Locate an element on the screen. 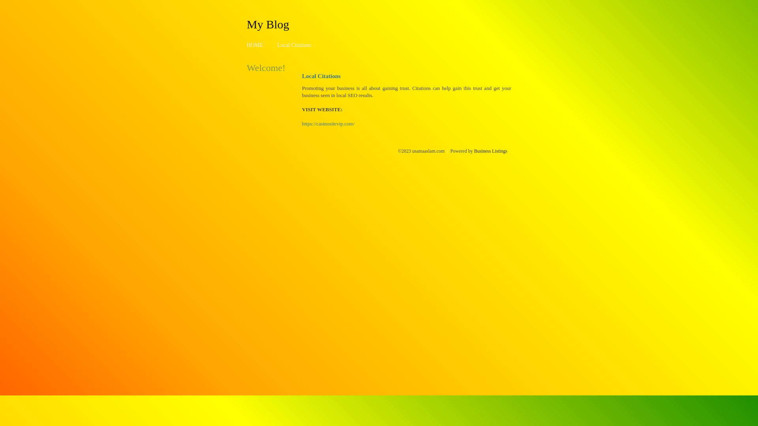 Image resolution: width=758 pixels, height=426 pixels. HOME is located at coordinates (255, 45).